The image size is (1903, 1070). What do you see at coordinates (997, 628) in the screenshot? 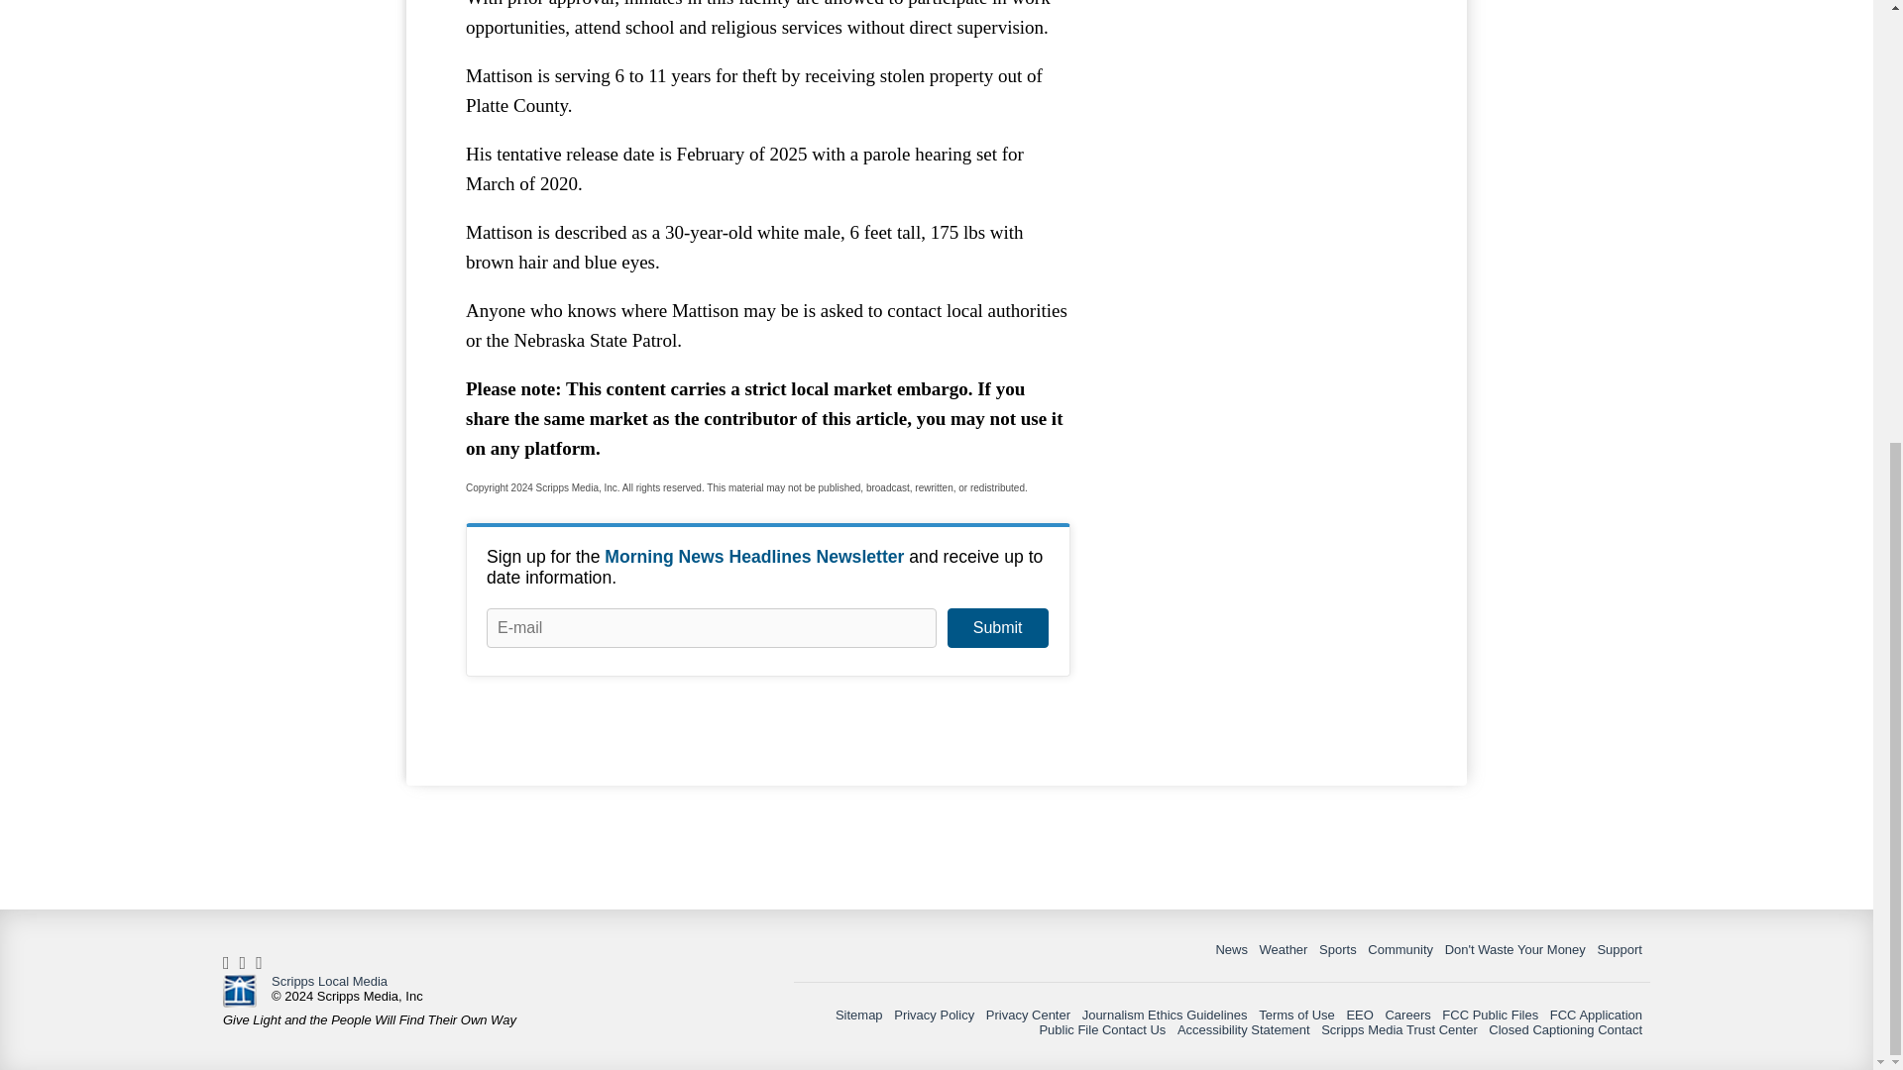
I see `Submit` at bounding box center [997, 628].